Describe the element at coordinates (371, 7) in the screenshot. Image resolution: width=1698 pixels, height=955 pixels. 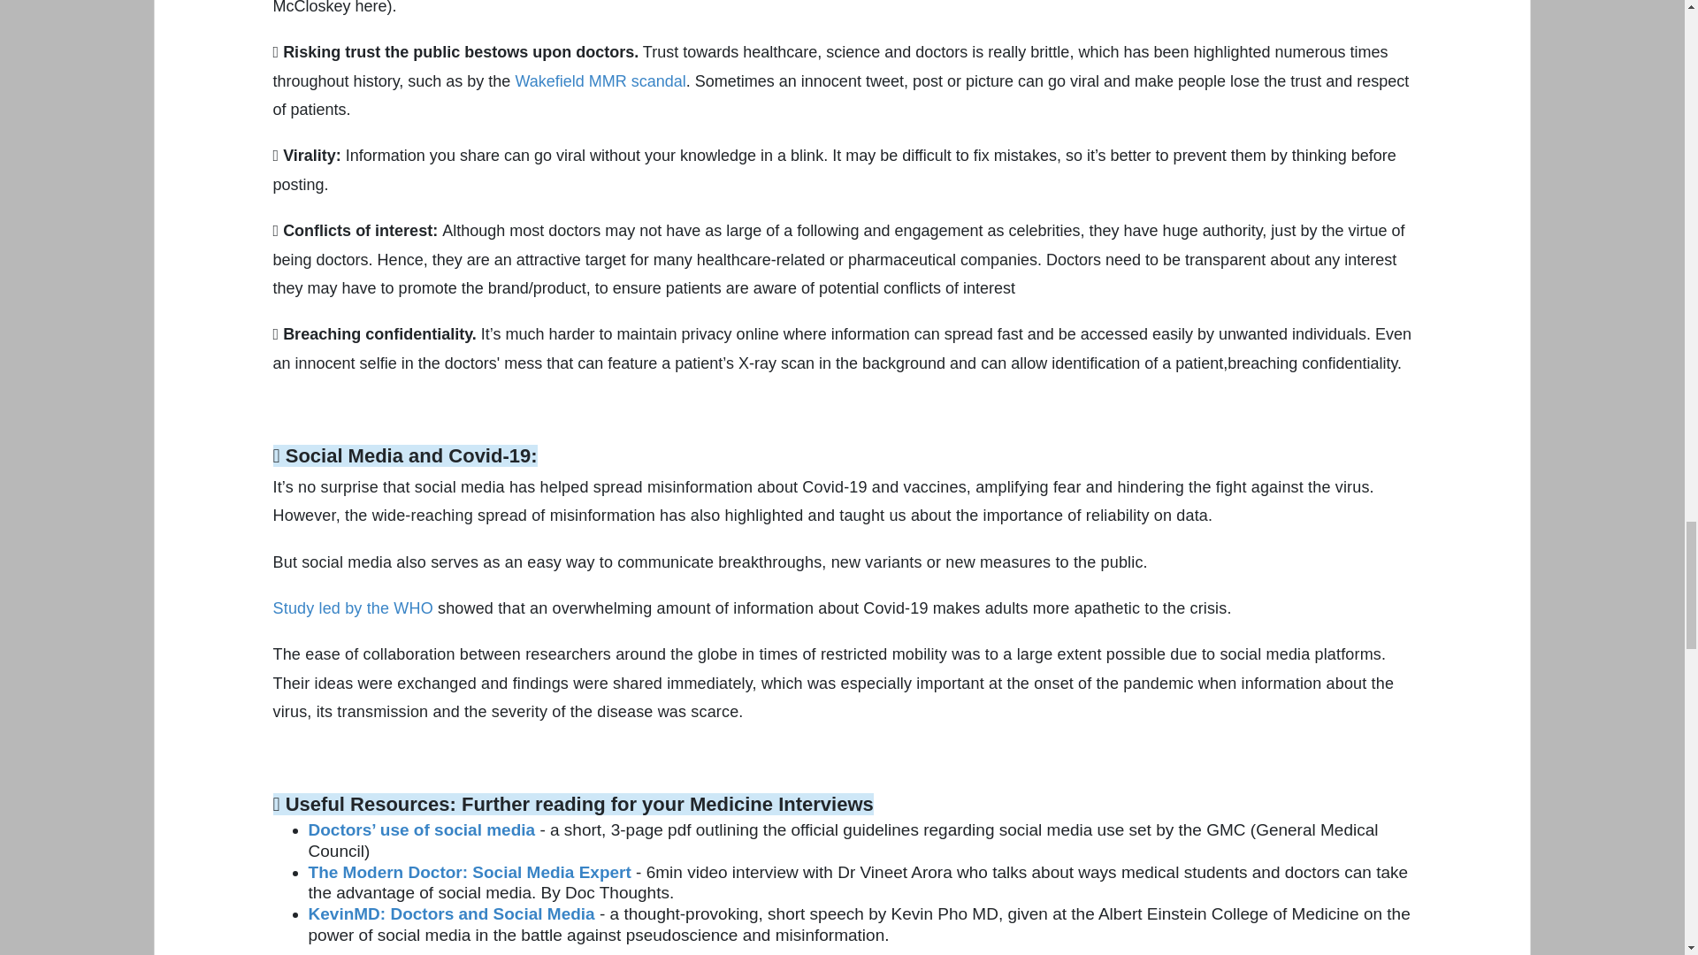
I see `here` at that location.